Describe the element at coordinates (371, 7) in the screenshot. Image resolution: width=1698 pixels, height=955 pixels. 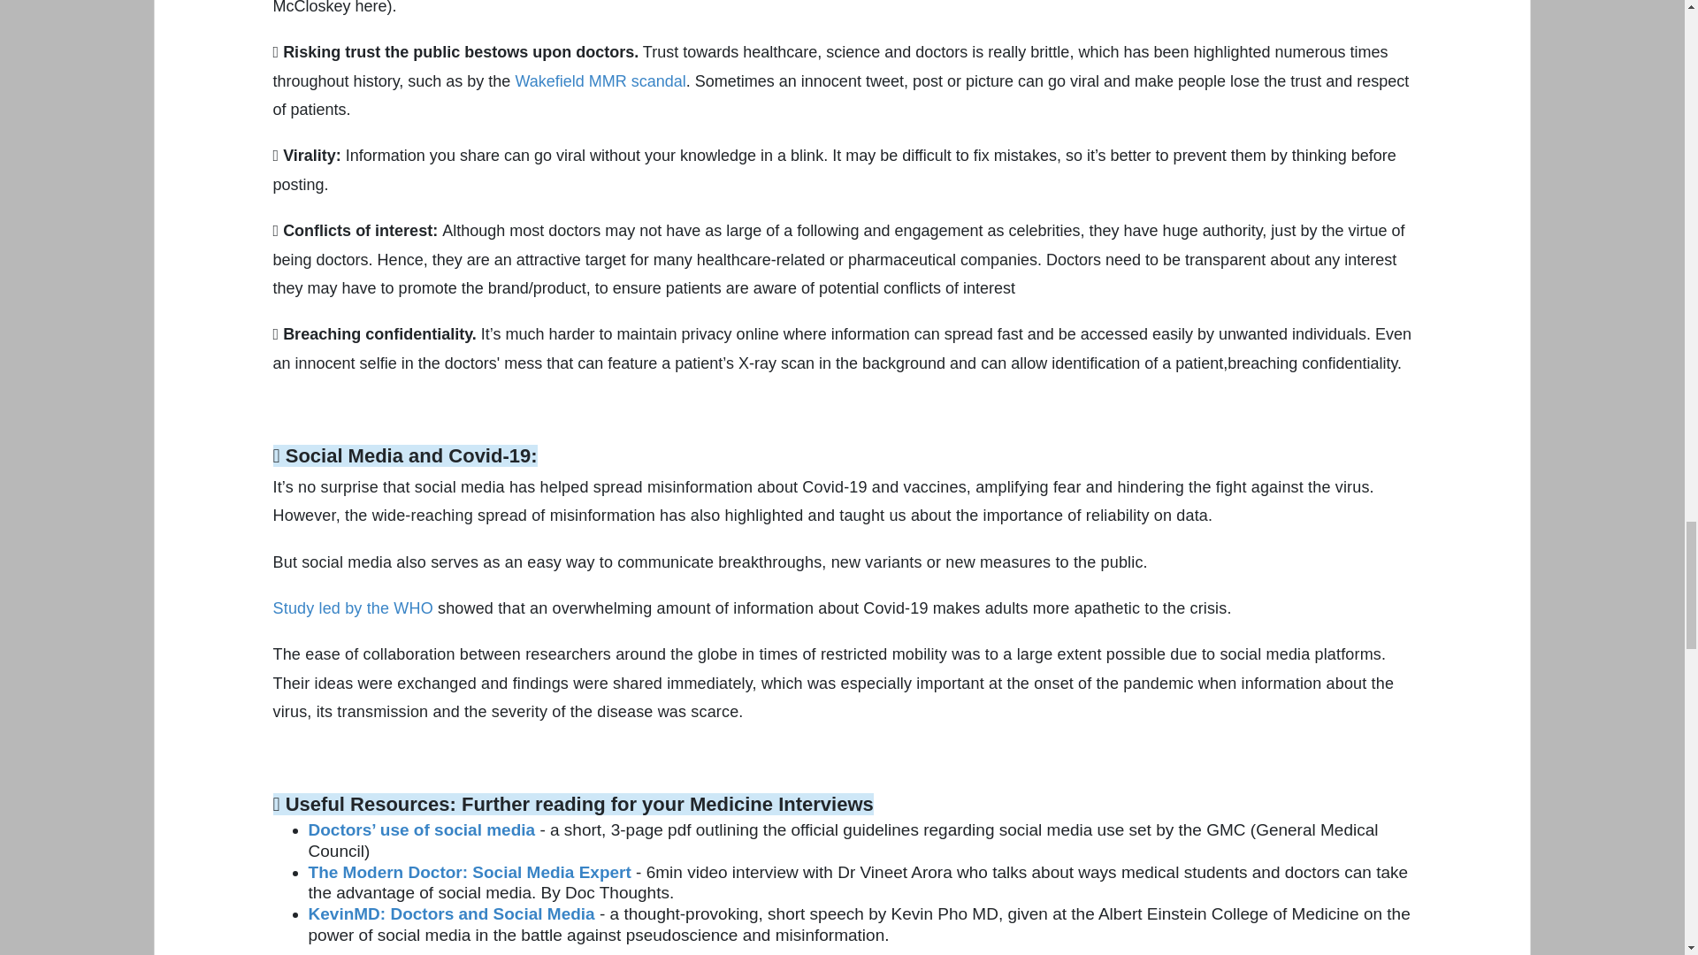
I see `here` at that location.